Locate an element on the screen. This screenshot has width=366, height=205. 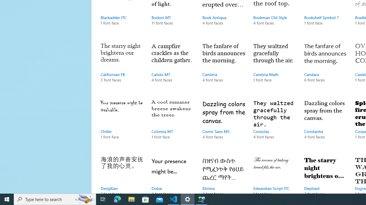
Edwardian Script ITC, 1 font face is located at coordinates (275, 174).